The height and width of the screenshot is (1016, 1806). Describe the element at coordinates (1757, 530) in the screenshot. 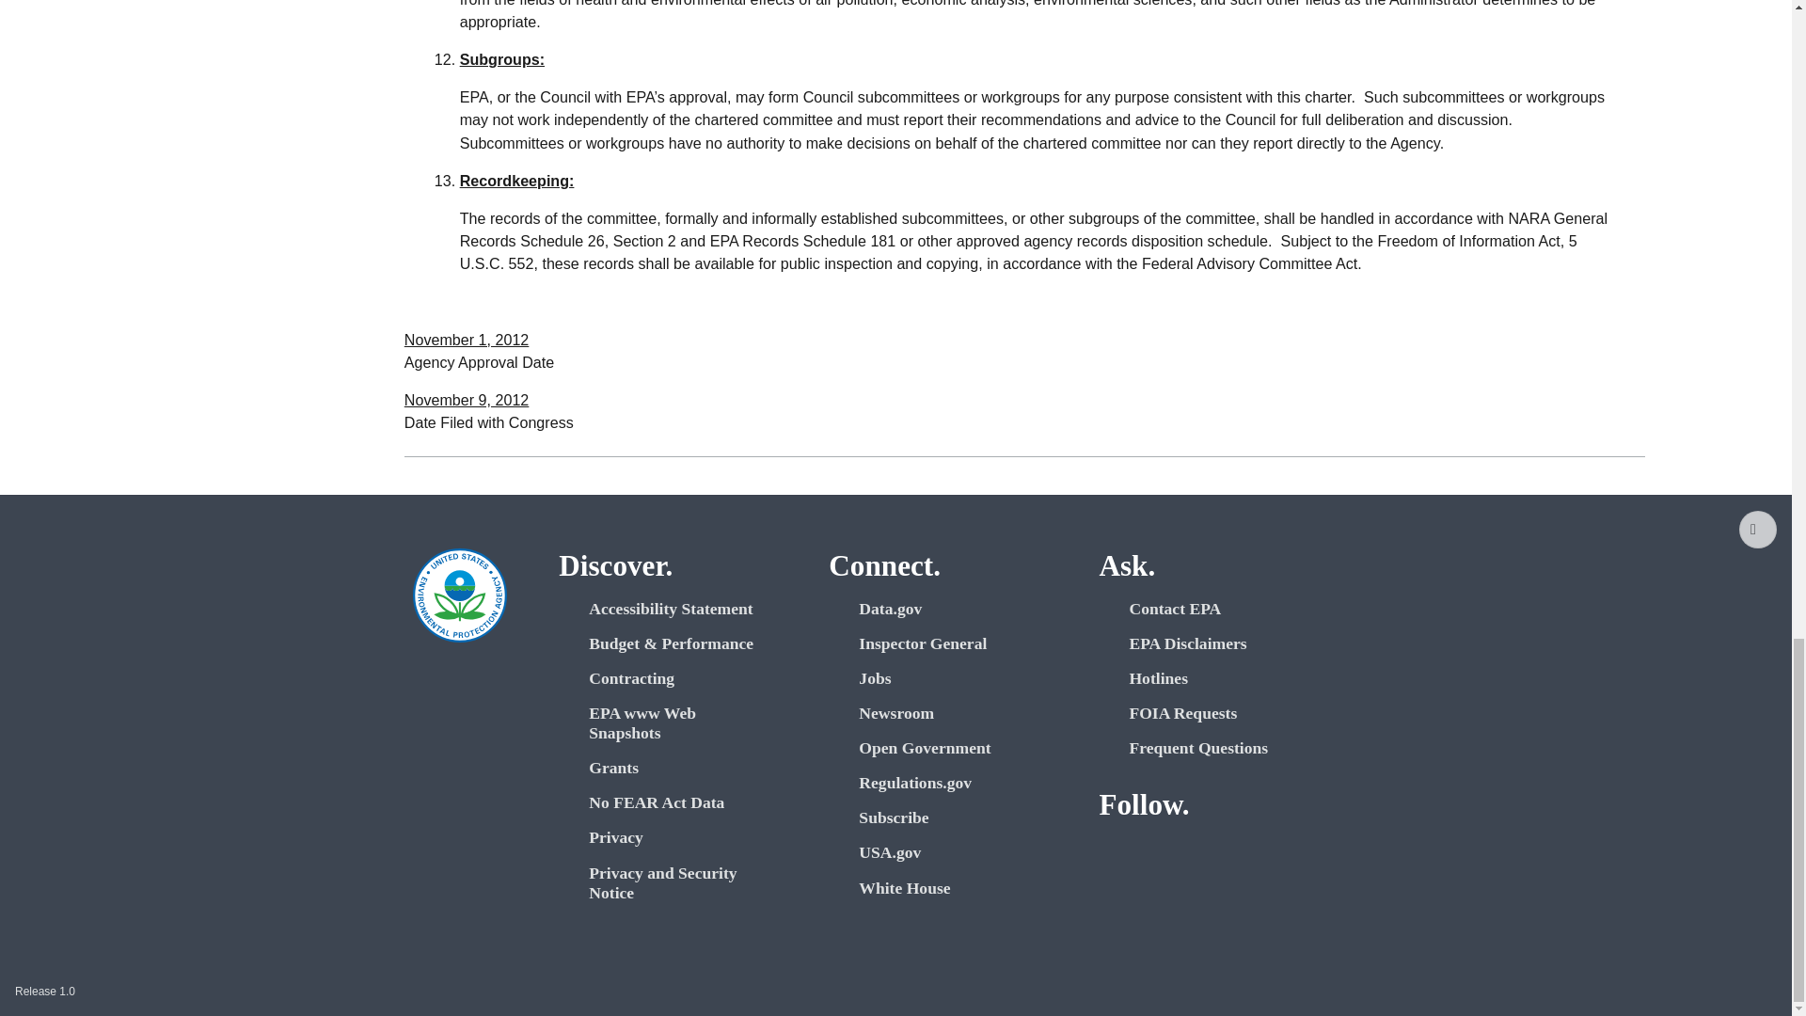

I see `Start of page` at that location.